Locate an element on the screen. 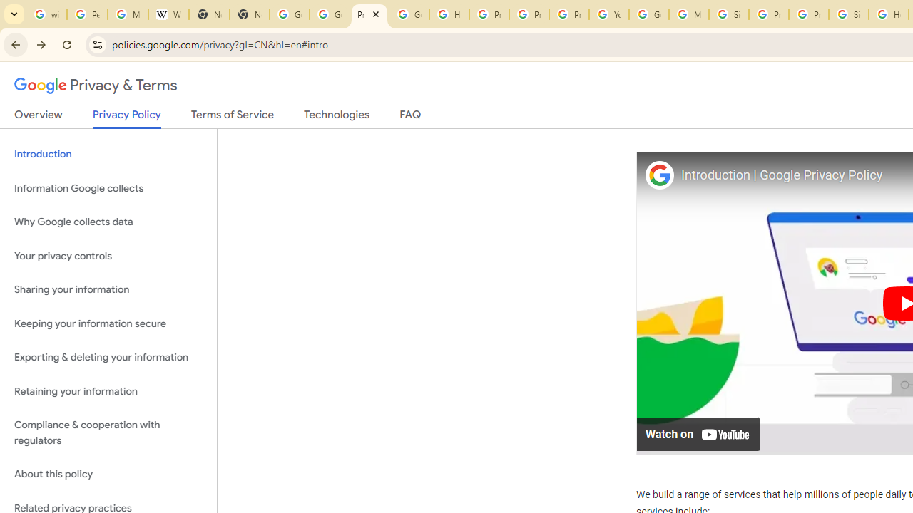 The image size is (913, 513). Google Account Help is located at coordinates (649, 14).